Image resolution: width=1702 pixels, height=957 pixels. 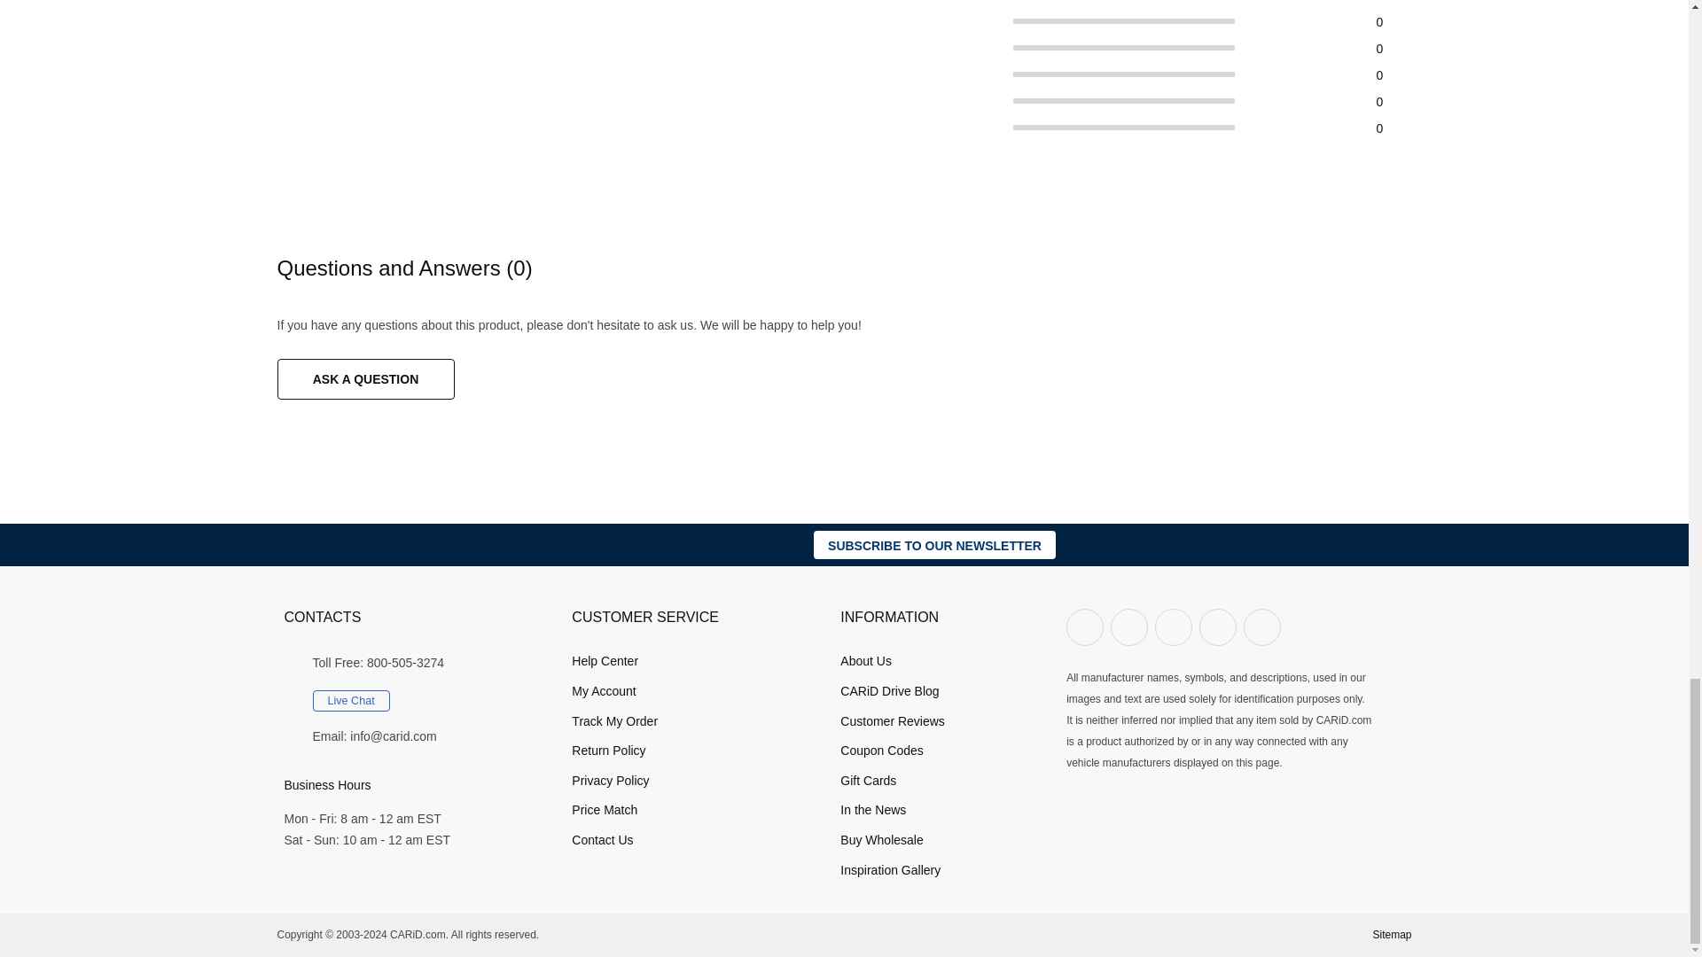 What do you see at coordinates (406, 663) in the screenshot?
I see `800-505-3274` at bounding box center [406, 663].